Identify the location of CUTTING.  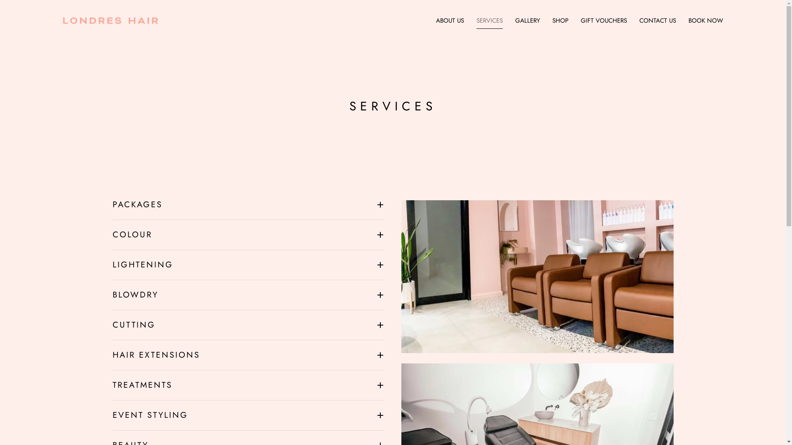
(248, 325).